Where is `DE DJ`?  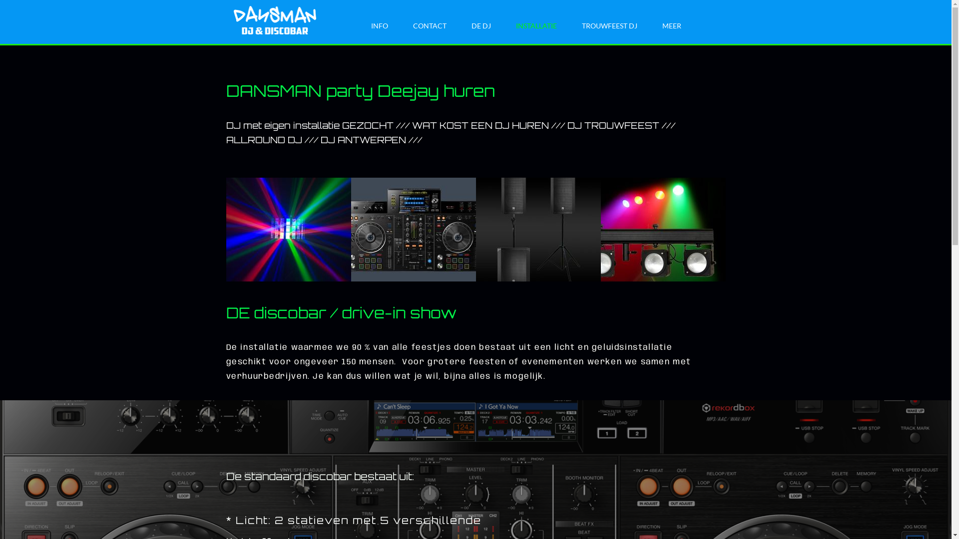 DE DJ is located at coordinates (480, 25).